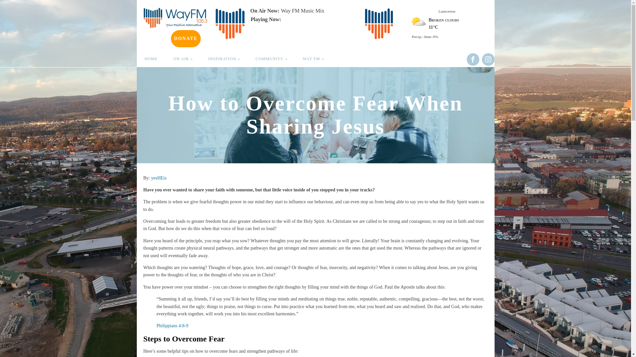 The height and width of the screenshot is (357, 636). Describe the element at coordinates (183, 59) in the screenshot. I see `ON AIR` at that location.